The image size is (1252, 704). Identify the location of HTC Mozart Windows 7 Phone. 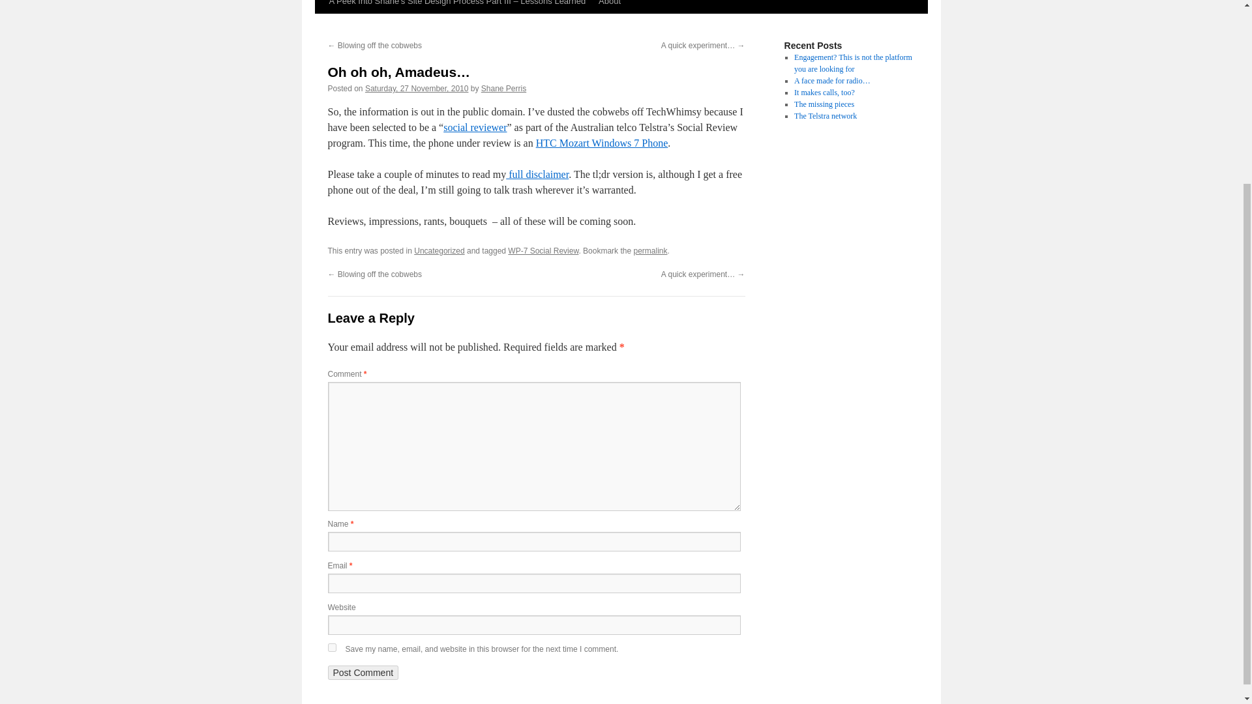
(602, 142).